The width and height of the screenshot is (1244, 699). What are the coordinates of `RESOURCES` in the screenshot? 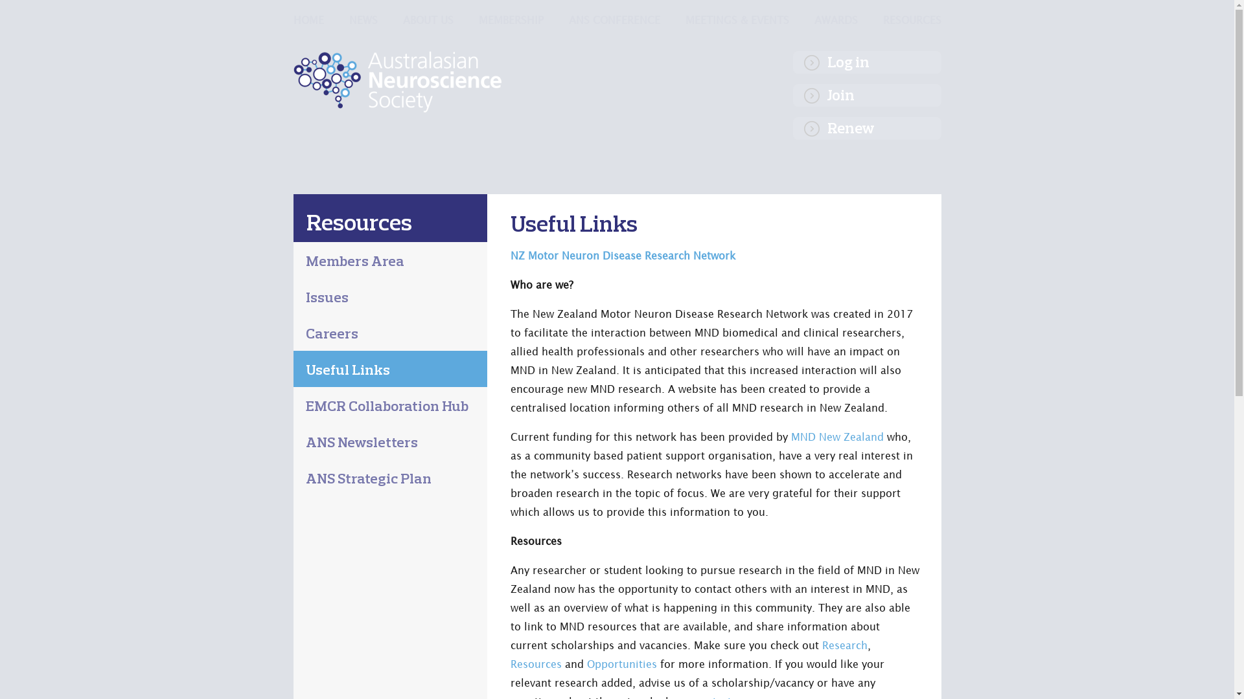 It's located at (912, 20).